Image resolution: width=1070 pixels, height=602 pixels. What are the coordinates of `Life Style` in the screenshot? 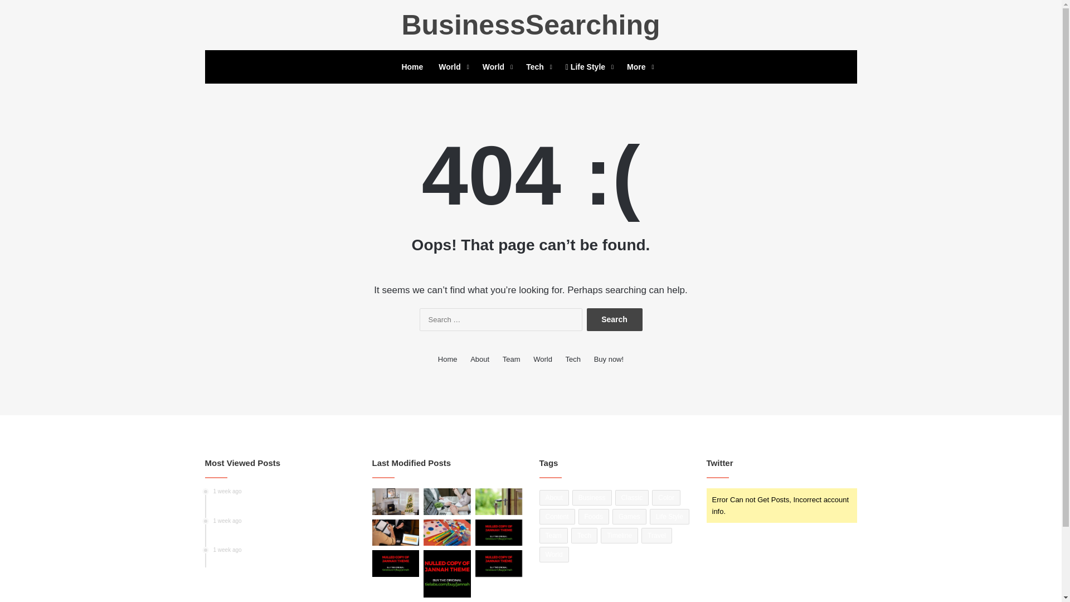 It's located at (588, 67).